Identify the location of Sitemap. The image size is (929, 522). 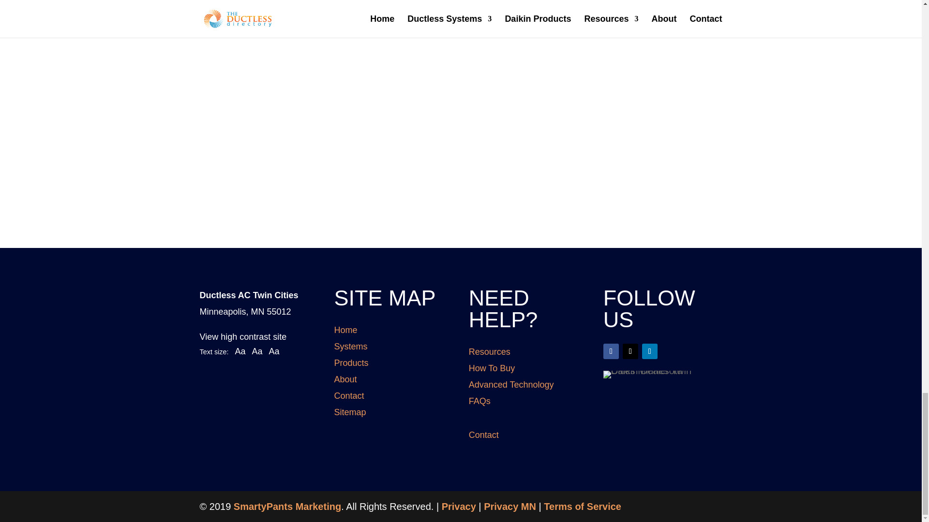
(350, 412).